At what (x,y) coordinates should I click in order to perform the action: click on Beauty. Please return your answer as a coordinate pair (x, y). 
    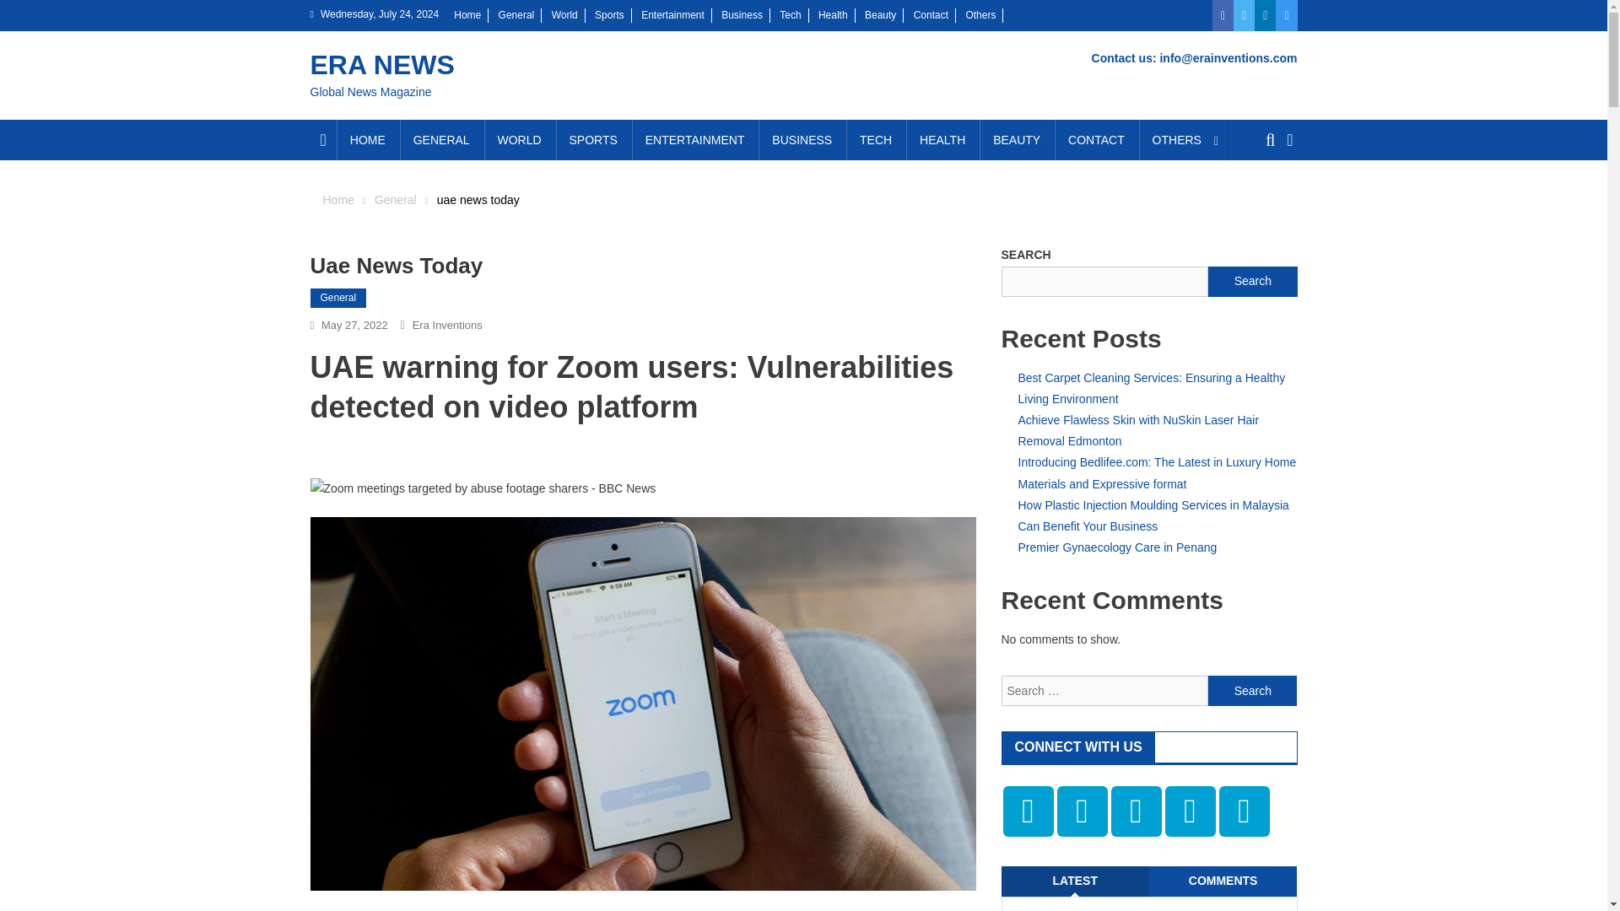
    Looking at the image, I should click on (880, 14).